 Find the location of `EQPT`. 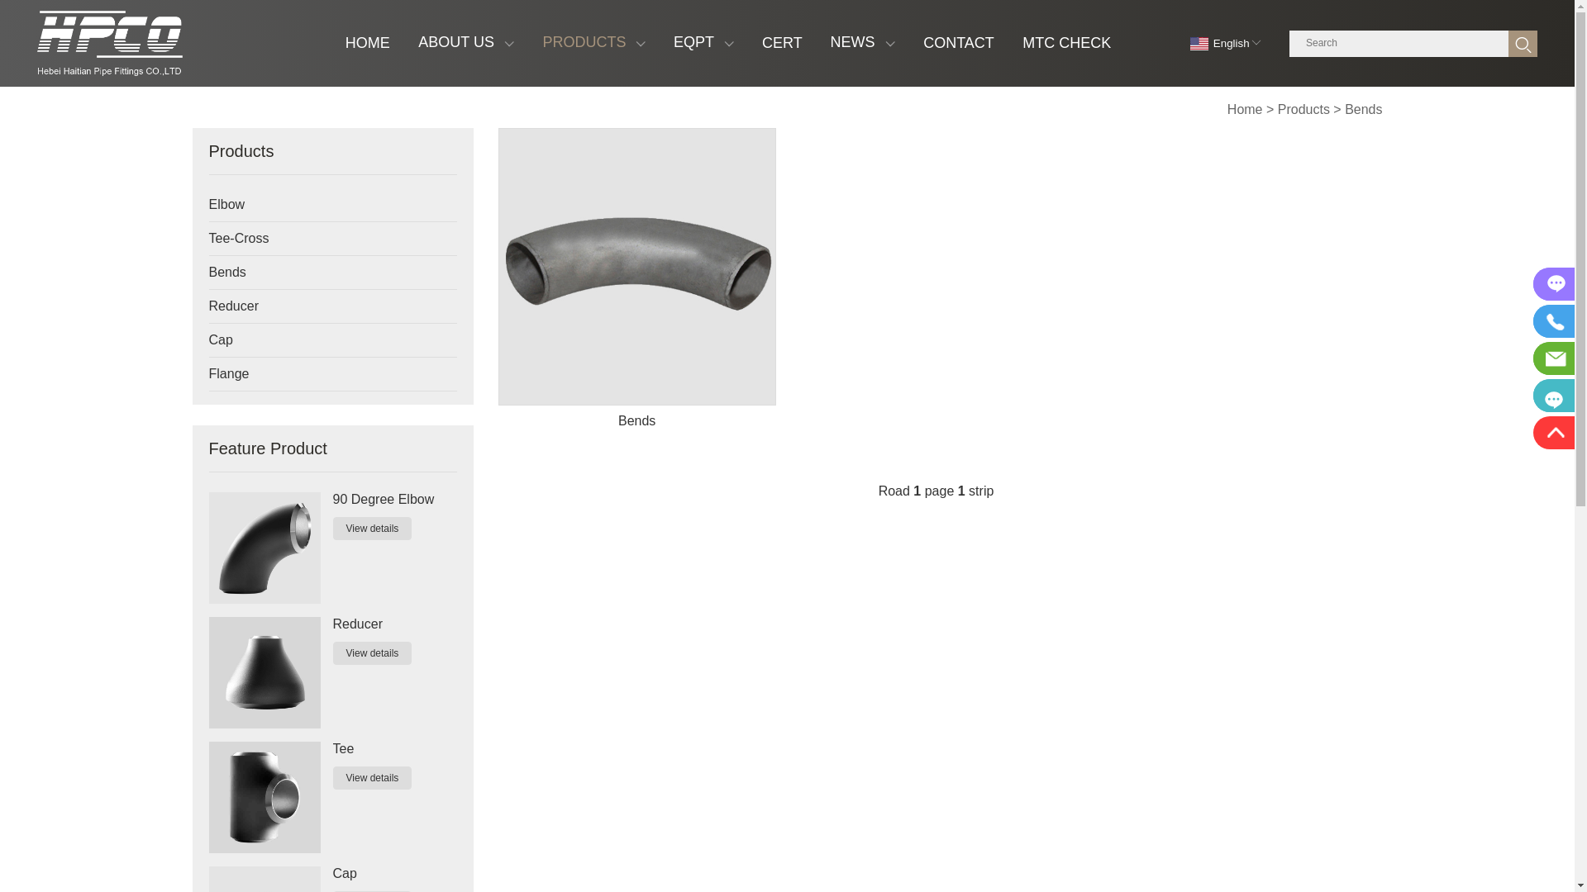

EQPT is located at coordinates (704, 43).